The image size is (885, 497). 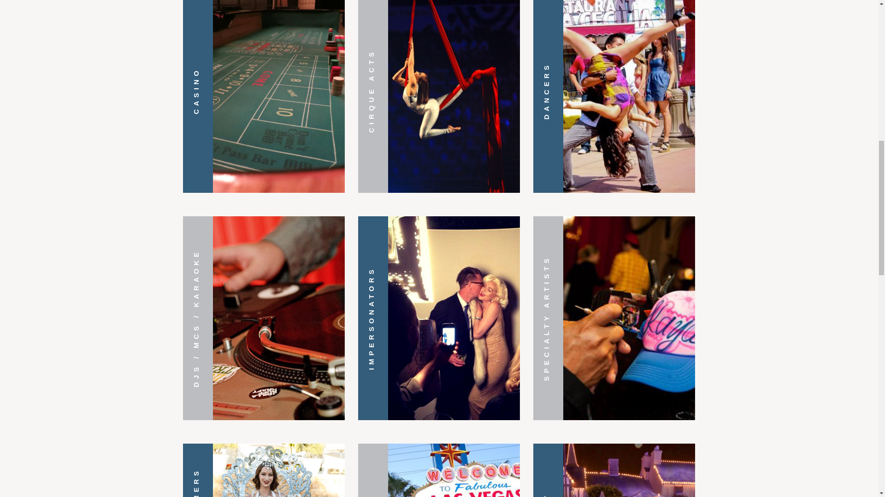 I want to click on SPECIALTY PERFORMERS, so click(x=264, y=470).